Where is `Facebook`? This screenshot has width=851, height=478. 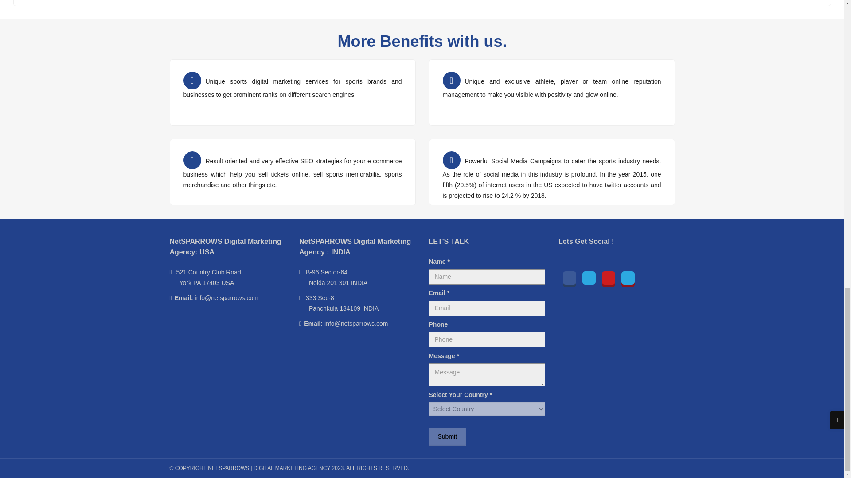
Facebook is located at coordinates (569, 278).